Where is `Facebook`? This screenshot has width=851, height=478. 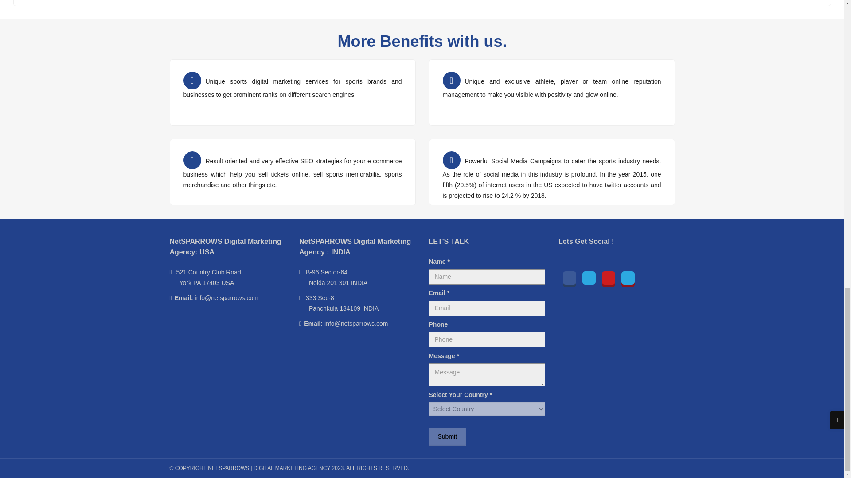
Facebook is located at coordinates (569, 278).